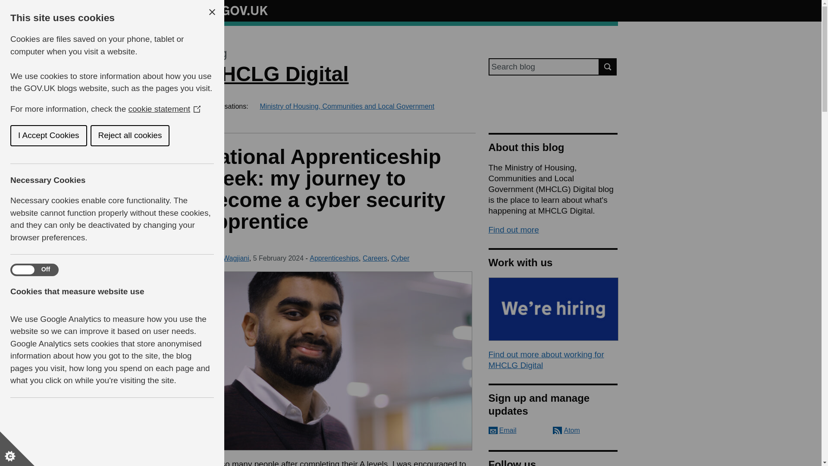 Image resolution: width=828 pixels, height=466 pixels. I want to click on Posts by Tarun Wagjiani, so click(226, 258).